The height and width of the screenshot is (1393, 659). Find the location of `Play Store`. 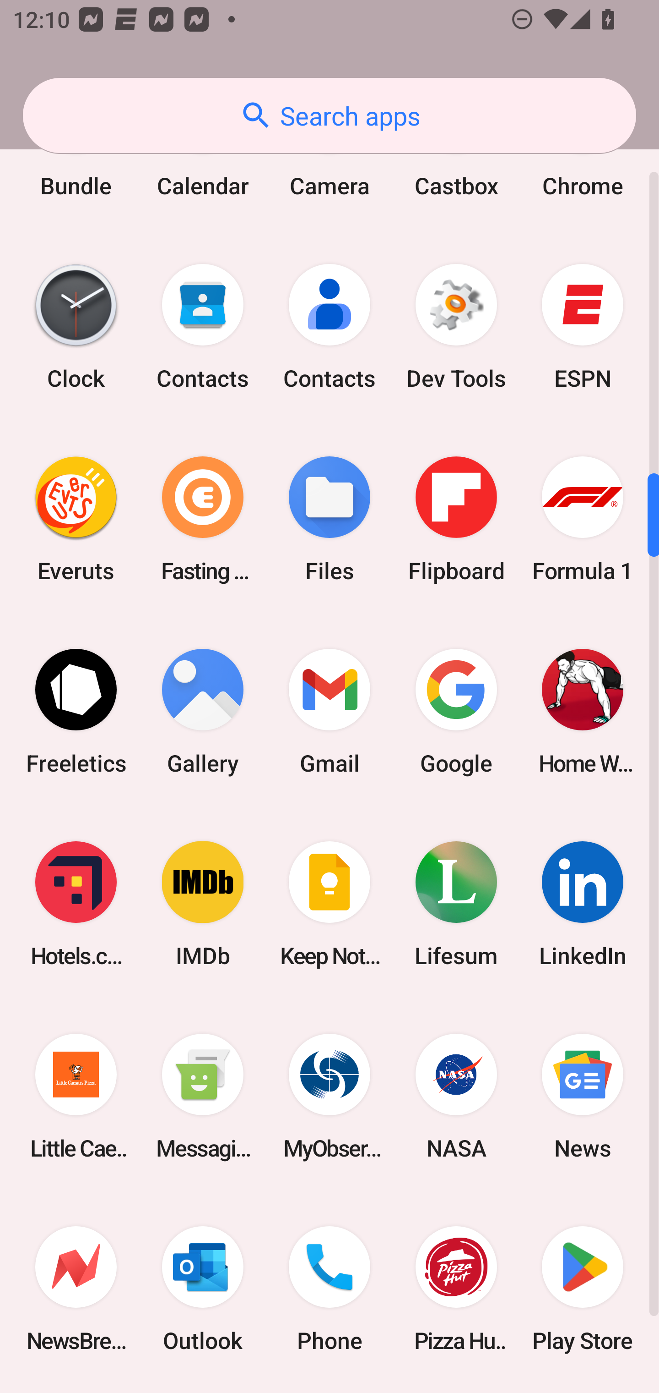

Play Store is located at coordinates (583, 1289).